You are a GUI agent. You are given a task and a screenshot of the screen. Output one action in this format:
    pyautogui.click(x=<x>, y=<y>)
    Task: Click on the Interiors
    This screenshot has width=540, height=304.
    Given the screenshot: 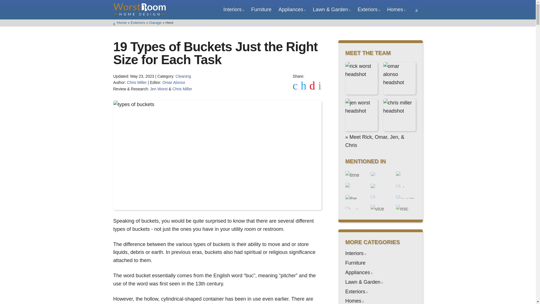 What is the action you would take?
    pyautogui.click(x=232, y=10)
    